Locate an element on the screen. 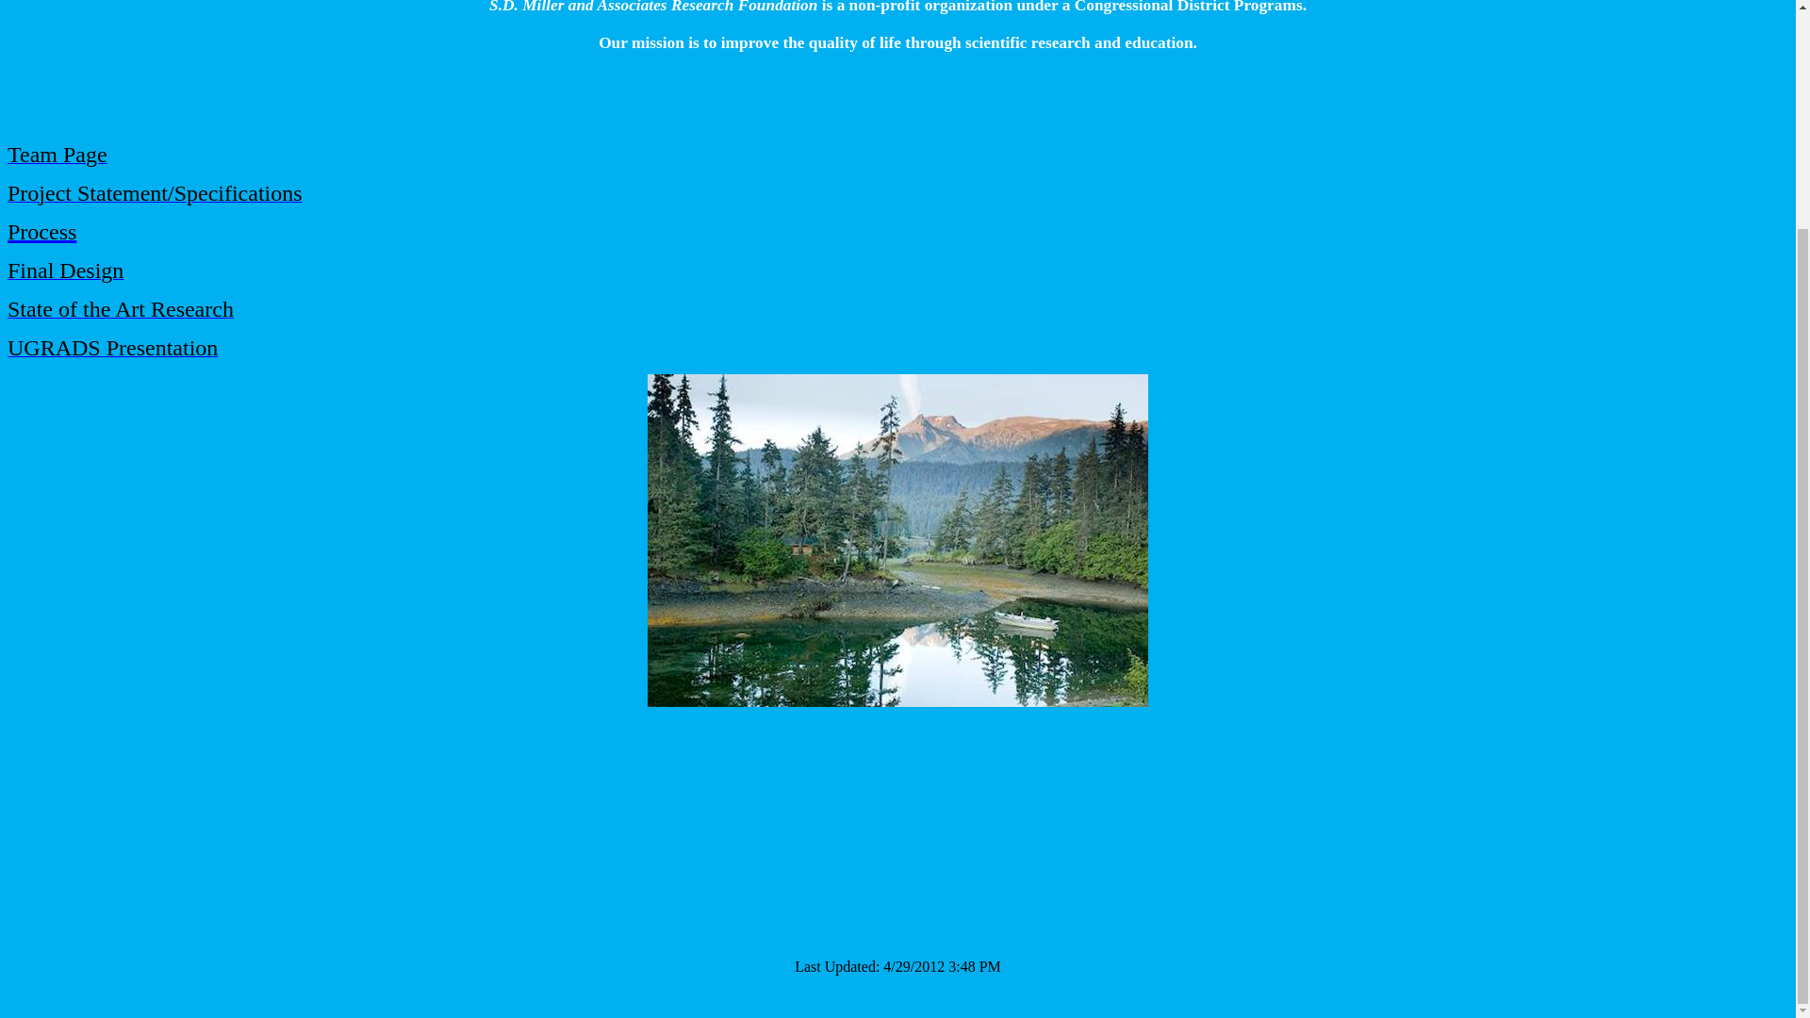 The image size is (1810, 1018). UGRADS Presentation is located at coordinates (111, 351).